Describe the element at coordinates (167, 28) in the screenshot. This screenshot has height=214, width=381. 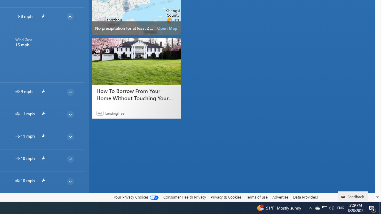
I see `Open Map` at that location.